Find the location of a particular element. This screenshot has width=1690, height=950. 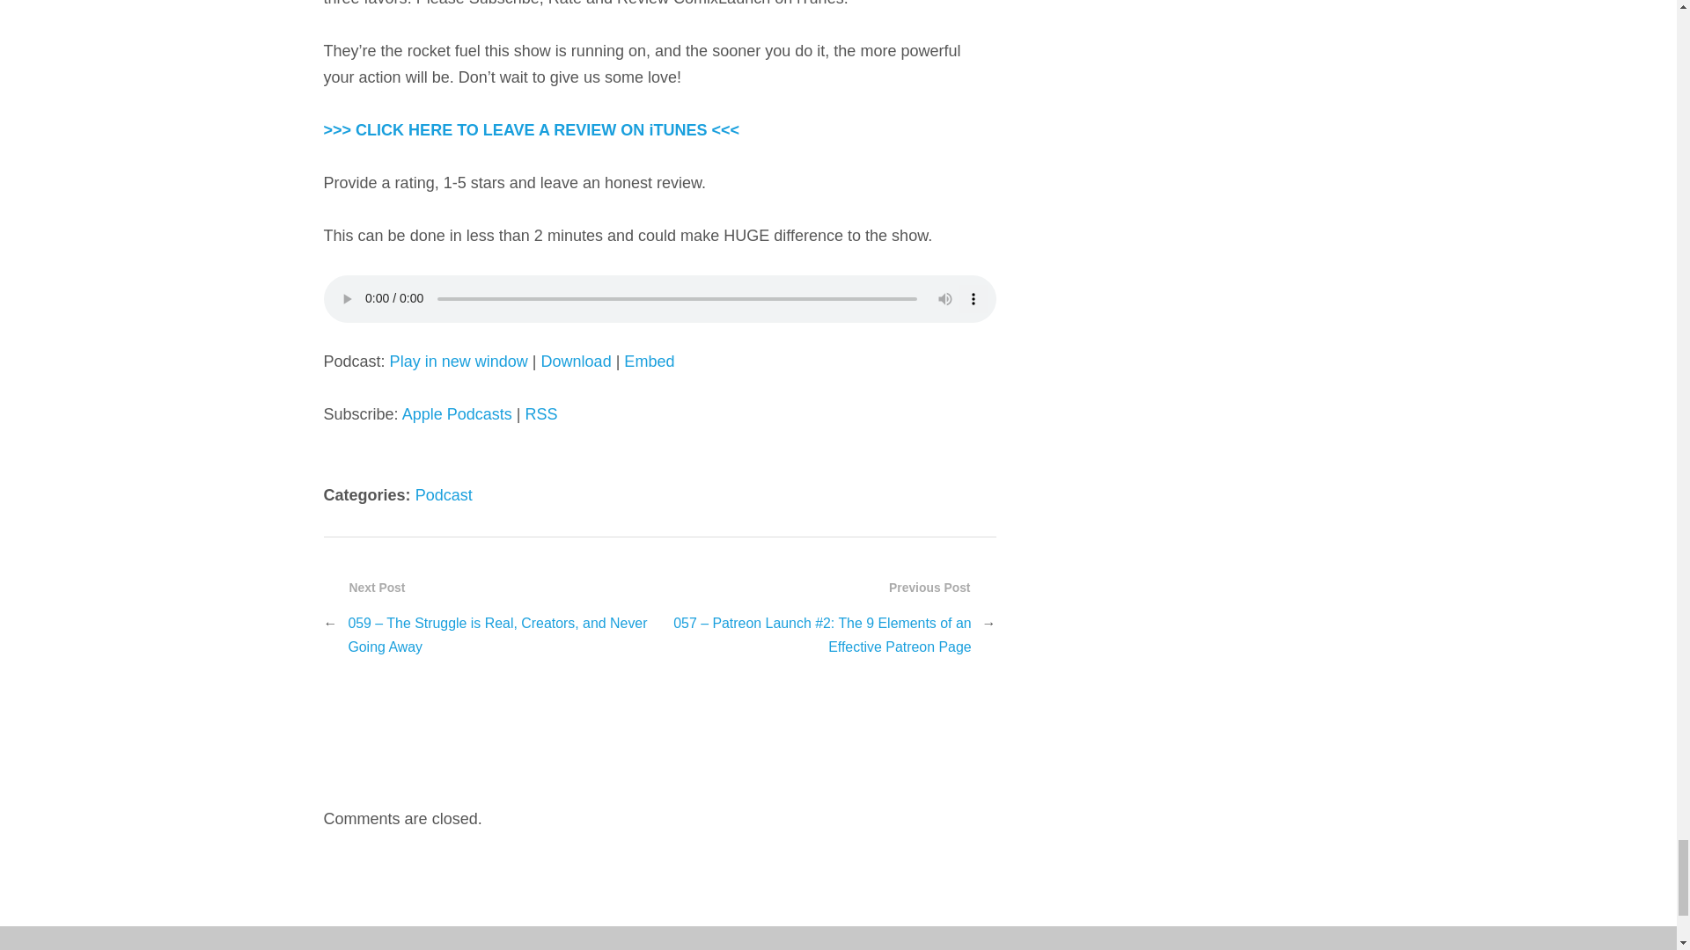

Embed is located at coordinates (649, 361).